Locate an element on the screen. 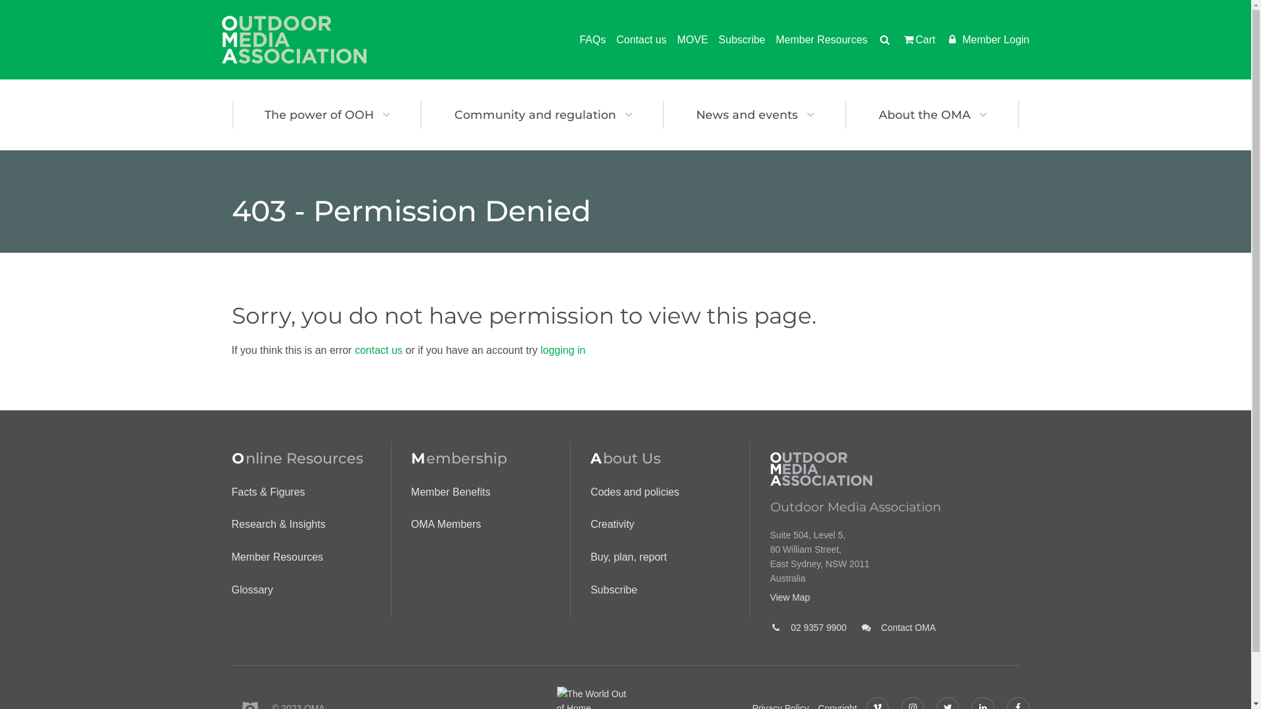 This screenshot has width=1261, height=709. View Map is located at coordinates (895, 597).